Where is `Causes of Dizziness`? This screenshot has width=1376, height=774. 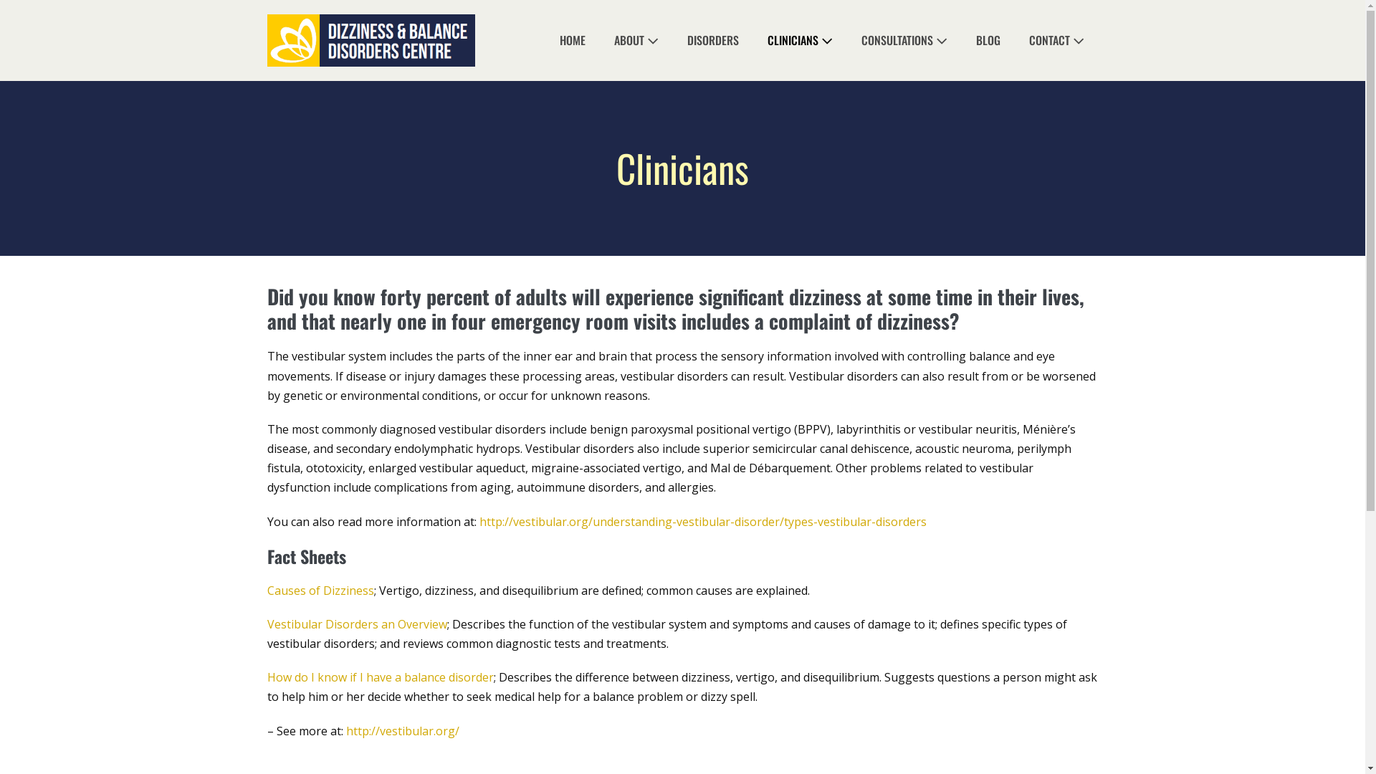
Causes of Dizziness is located at coordinates (320, 591).